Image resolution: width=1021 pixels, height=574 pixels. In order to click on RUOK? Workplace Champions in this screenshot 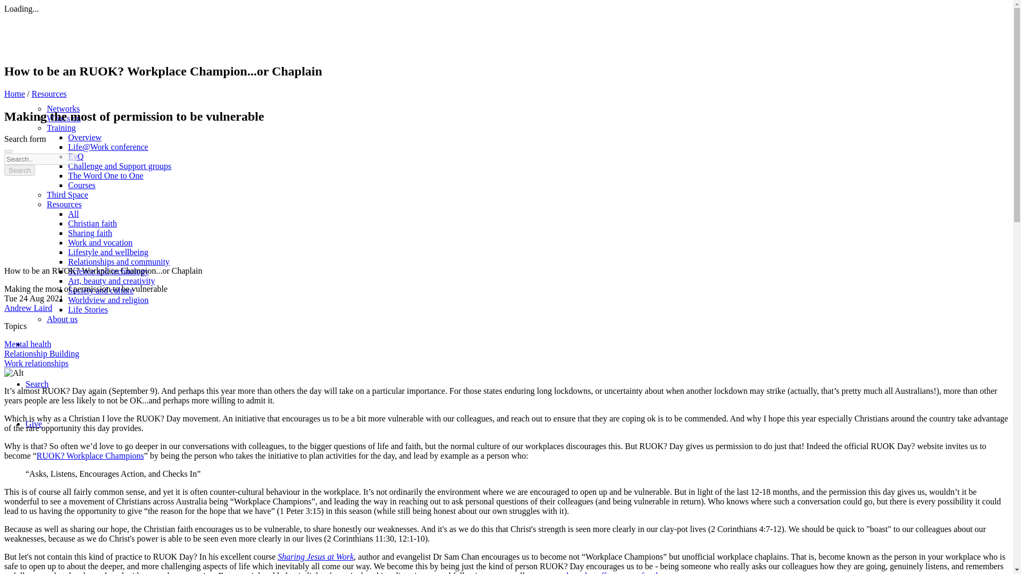, I will do `click(90, 455)`.